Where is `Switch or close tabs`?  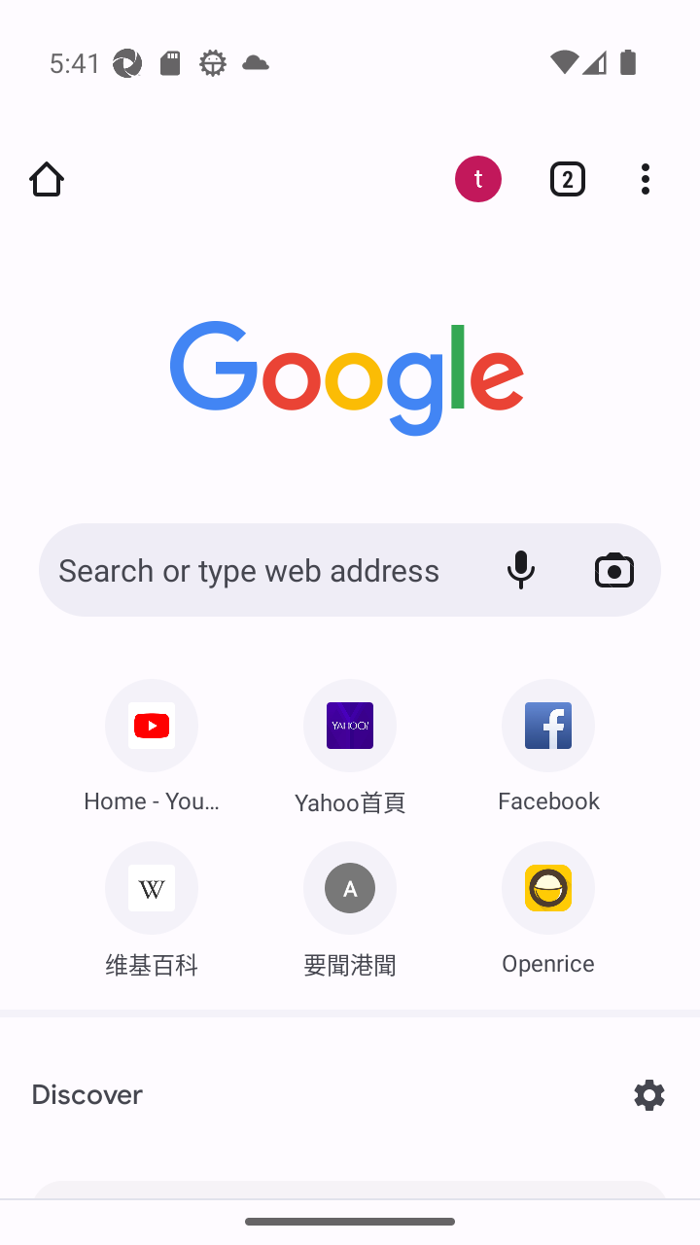
Switch or close tabs is located at coordinates (560, 179).